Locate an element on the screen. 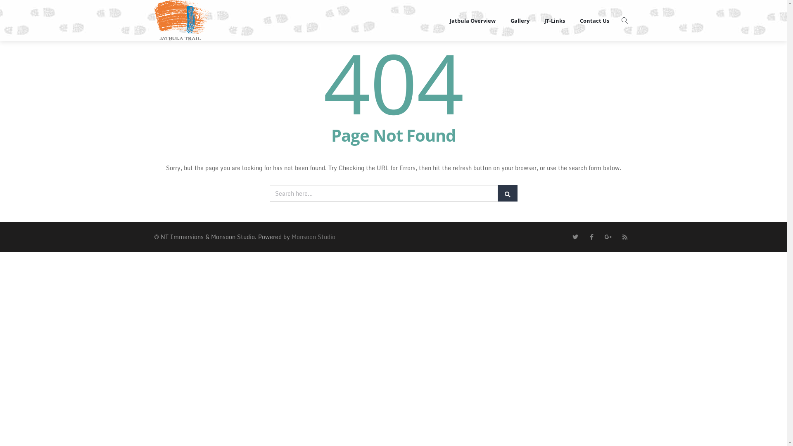 This screenshot has height=446, width=793. Jatbula Overview is located at coordinates (472, 21).